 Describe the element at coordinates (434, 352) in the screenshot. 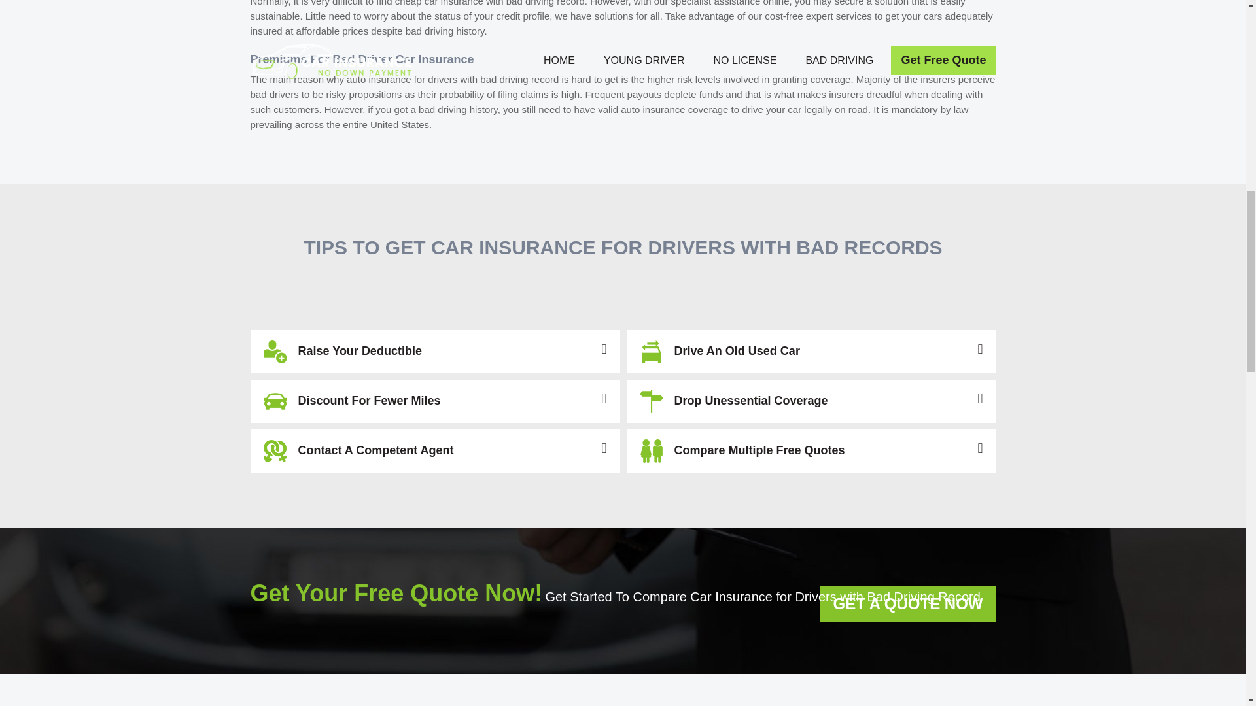

I see `Raise Your Deductible` at that location.